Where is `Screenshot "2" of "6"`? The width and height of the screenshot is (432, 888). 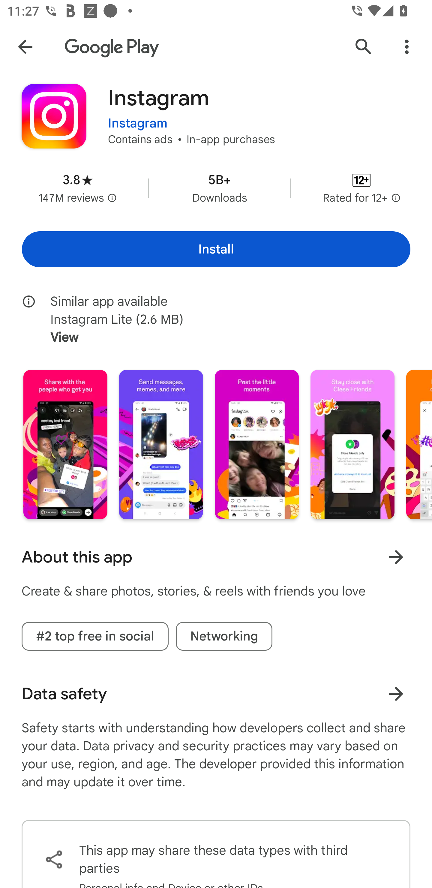 Screenshot "2" of "6" is located at coordinates (161, 445).